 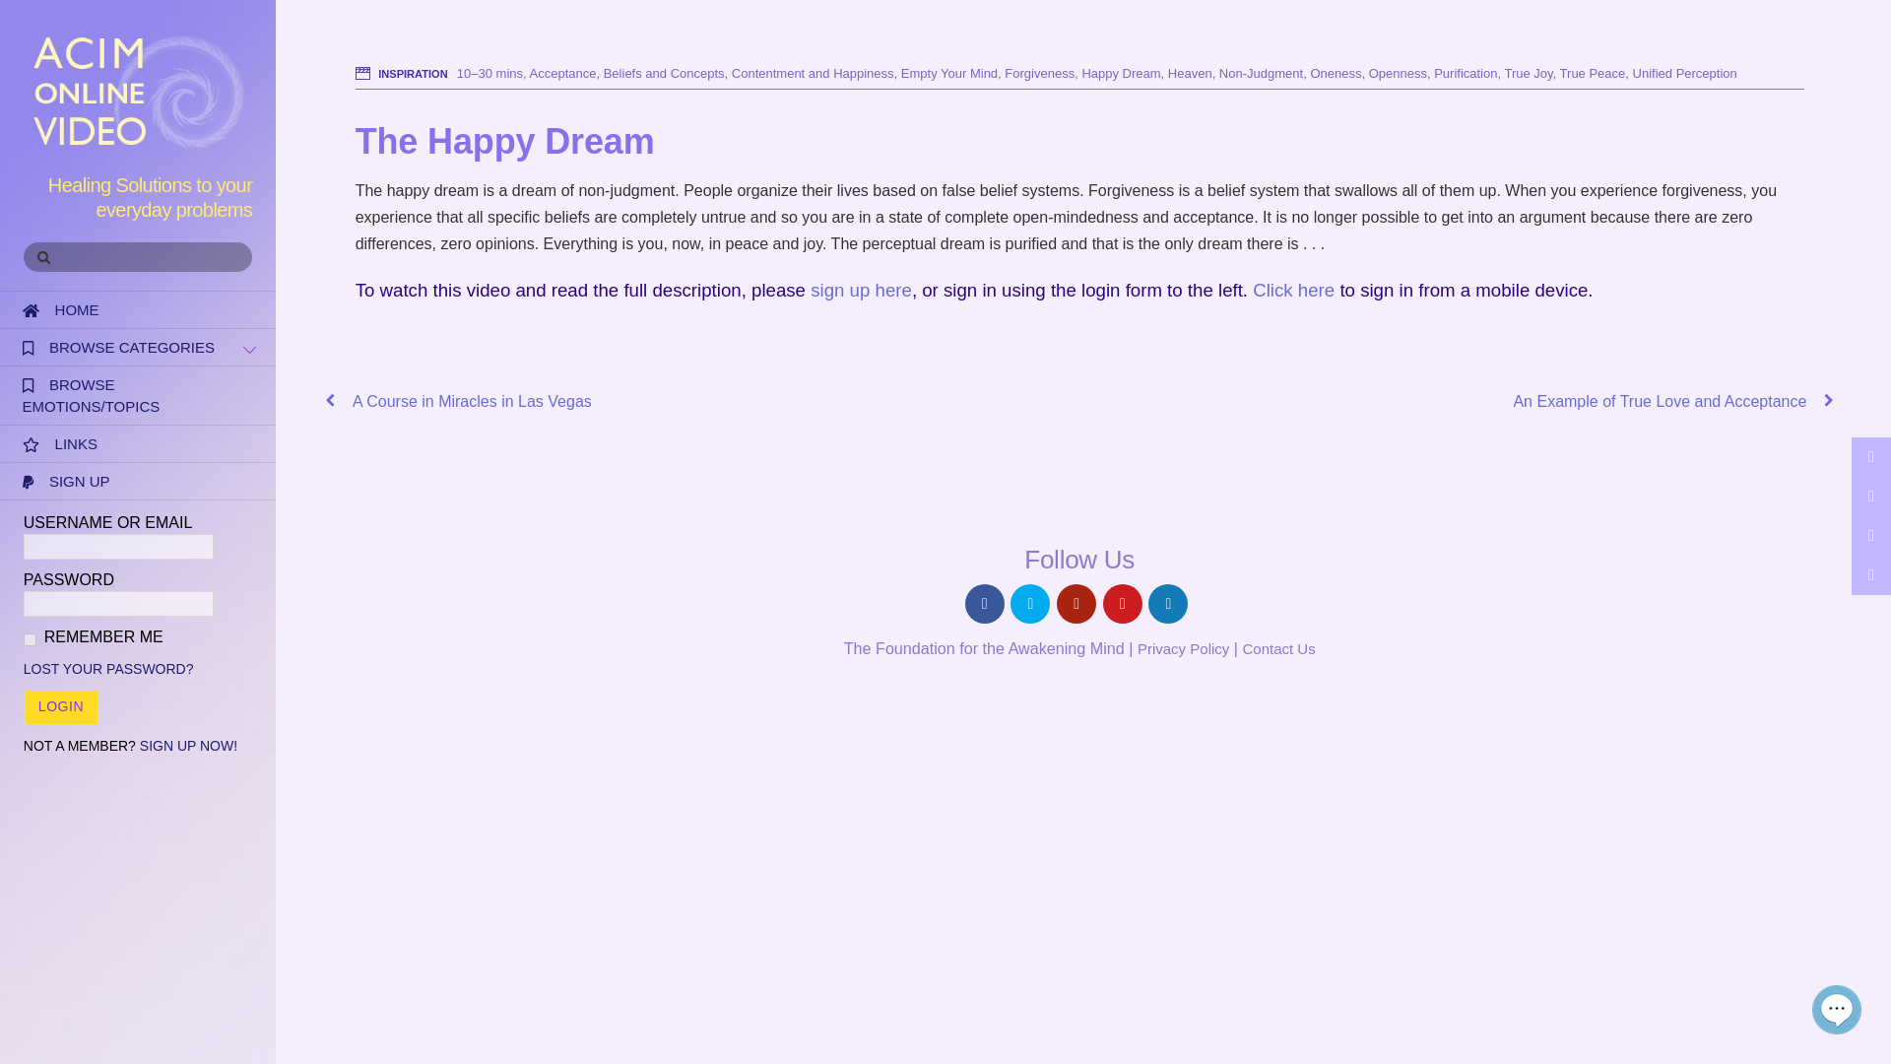 I want to click on Openness, so click(x=1399, y=73).